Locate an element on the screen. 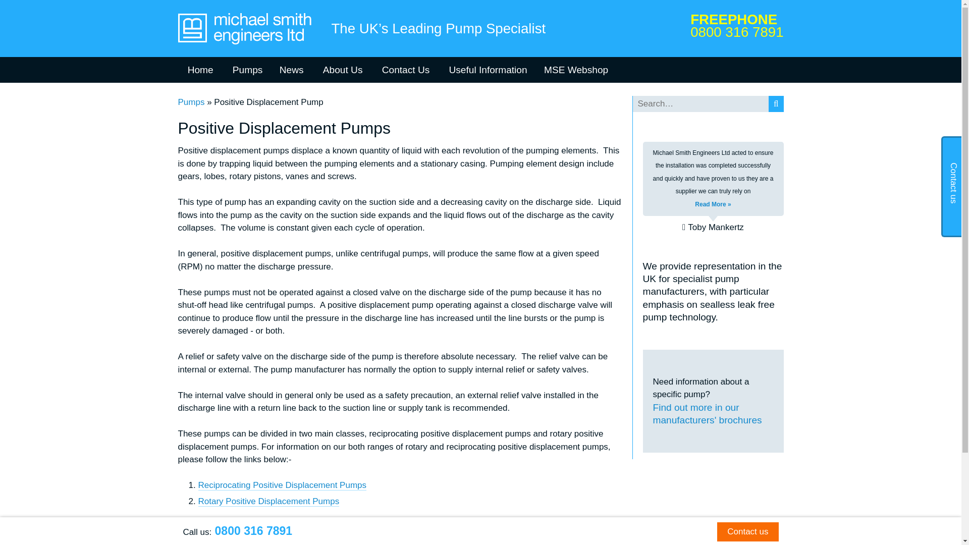  Contact us is located at coordinates (747, 532).